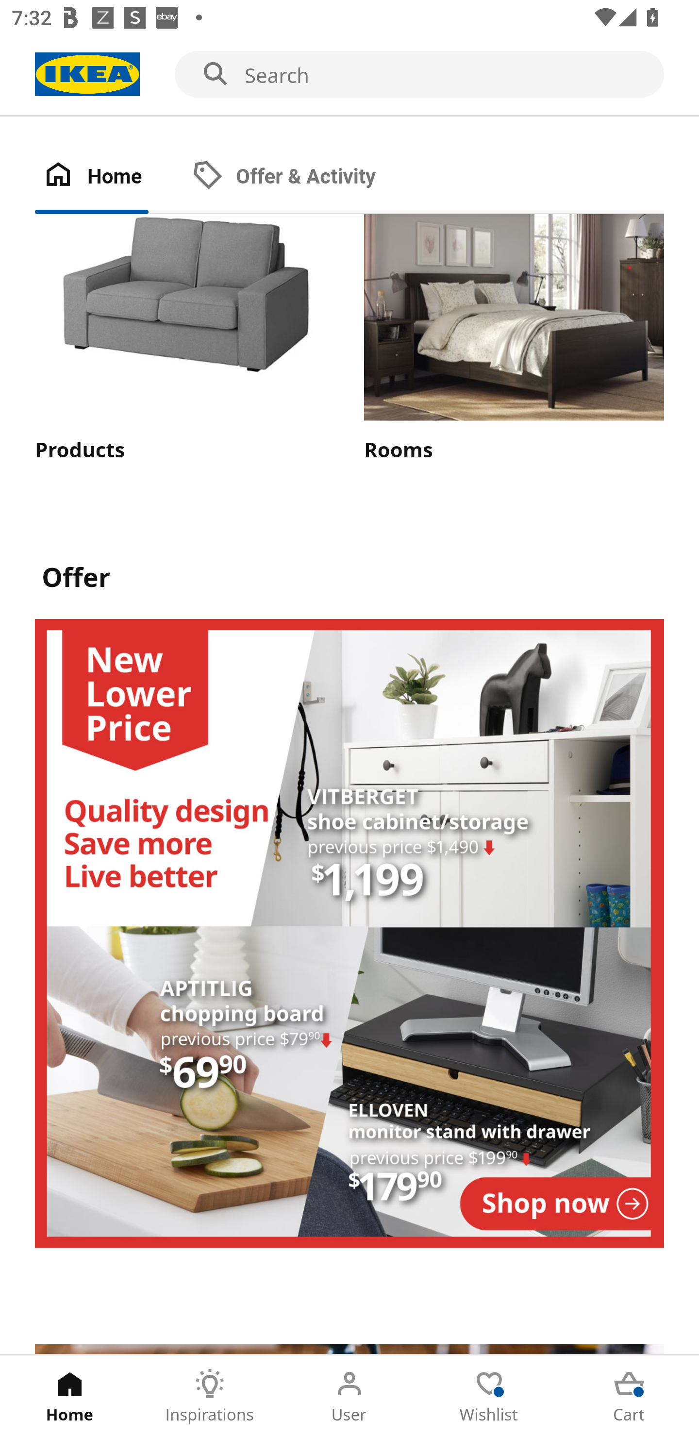 This screenshot has width=699, height=1437. I want to click on Home
Tab 1 of 5, so click(70, 1396).